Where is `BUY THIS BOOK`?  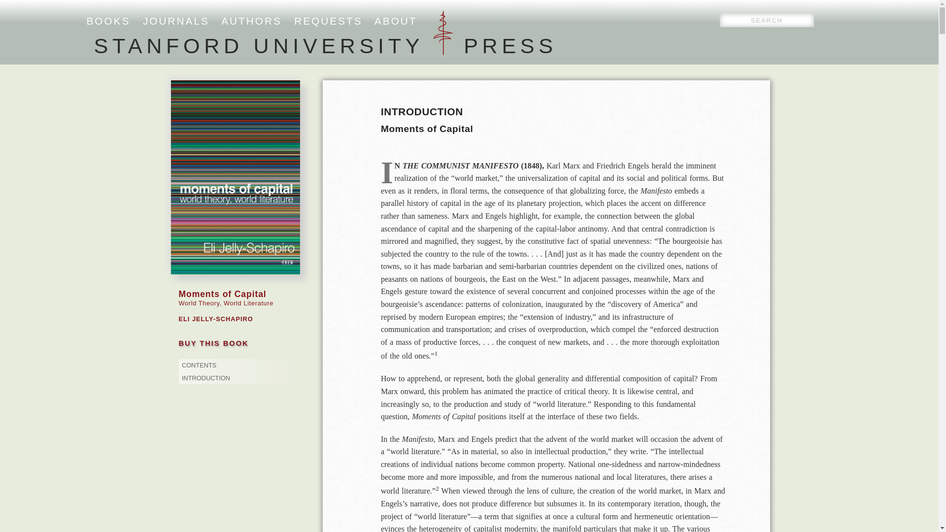
BUY THIS BOOK is located at coordinates (213, 343).